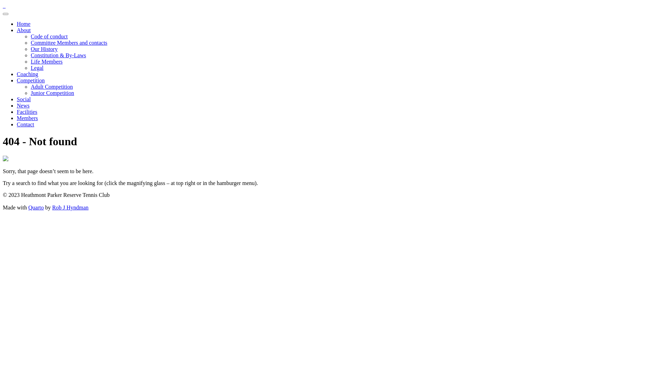  Describe the element at coordinates (52, 87) in the screenshot. I see `Adult Competition` at that location.